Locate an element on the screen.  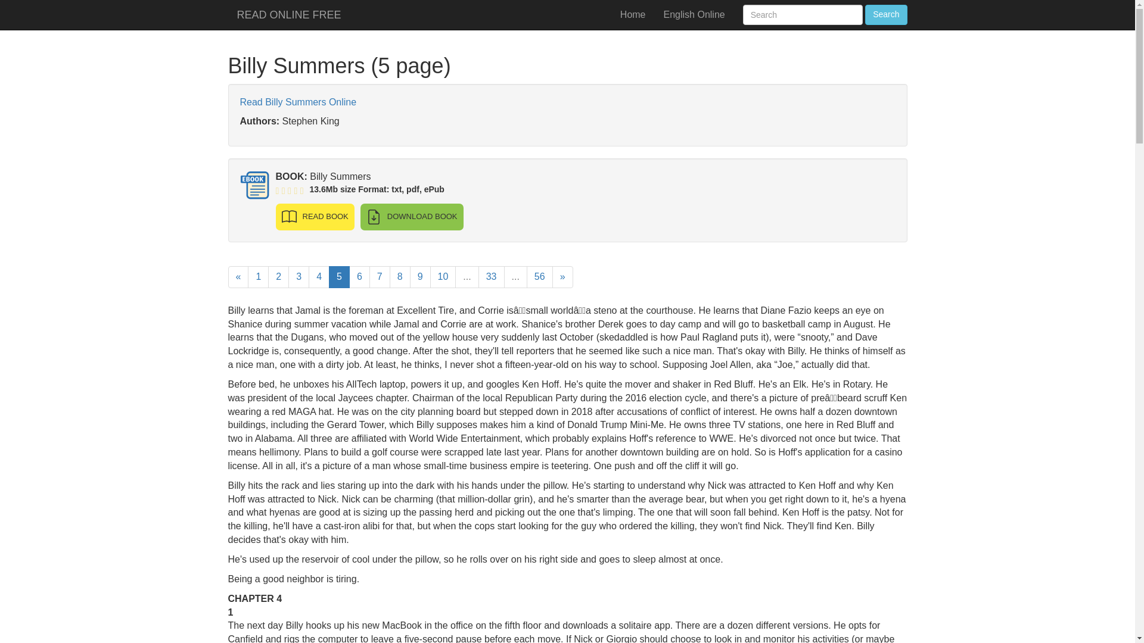
9 is located at coordinates (420, 277).